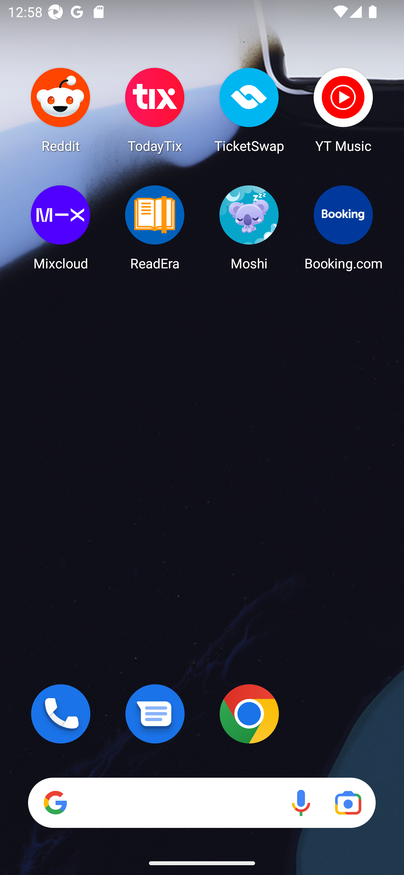  Describe the element at coordinates (301, 803) in the screenshot. I see `Voice search` at that location.